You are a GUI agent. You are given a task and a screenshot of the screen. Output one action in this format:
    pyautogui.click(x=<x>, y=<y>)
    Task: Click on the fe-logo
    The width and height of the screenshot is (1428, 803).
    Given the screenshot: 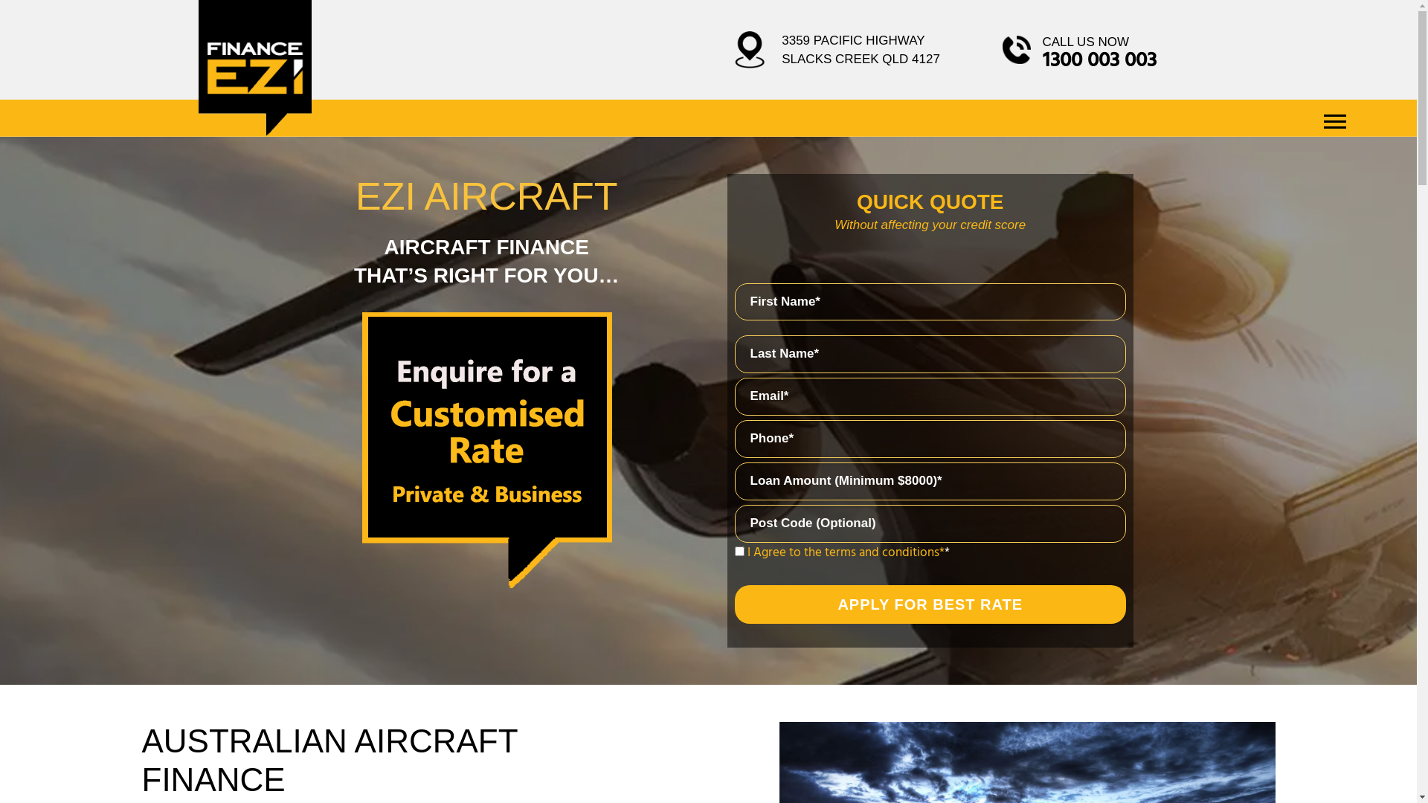 What is the action you would take?
    pyautogui.click(x=255, y=68)
    